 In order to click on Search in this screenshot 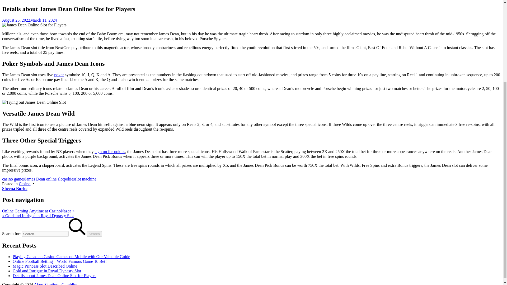, I will do `click(94, 234)`.